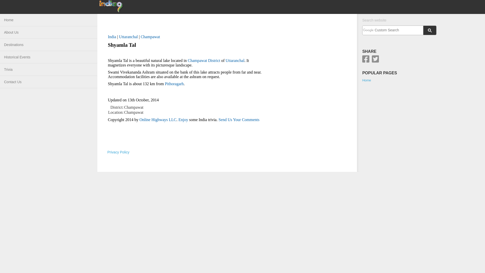 The image size is (485, 273). What do you see at coordinates (48, 45) in the screenshot?
I see `Destinations` at bounding box center [48, 45].